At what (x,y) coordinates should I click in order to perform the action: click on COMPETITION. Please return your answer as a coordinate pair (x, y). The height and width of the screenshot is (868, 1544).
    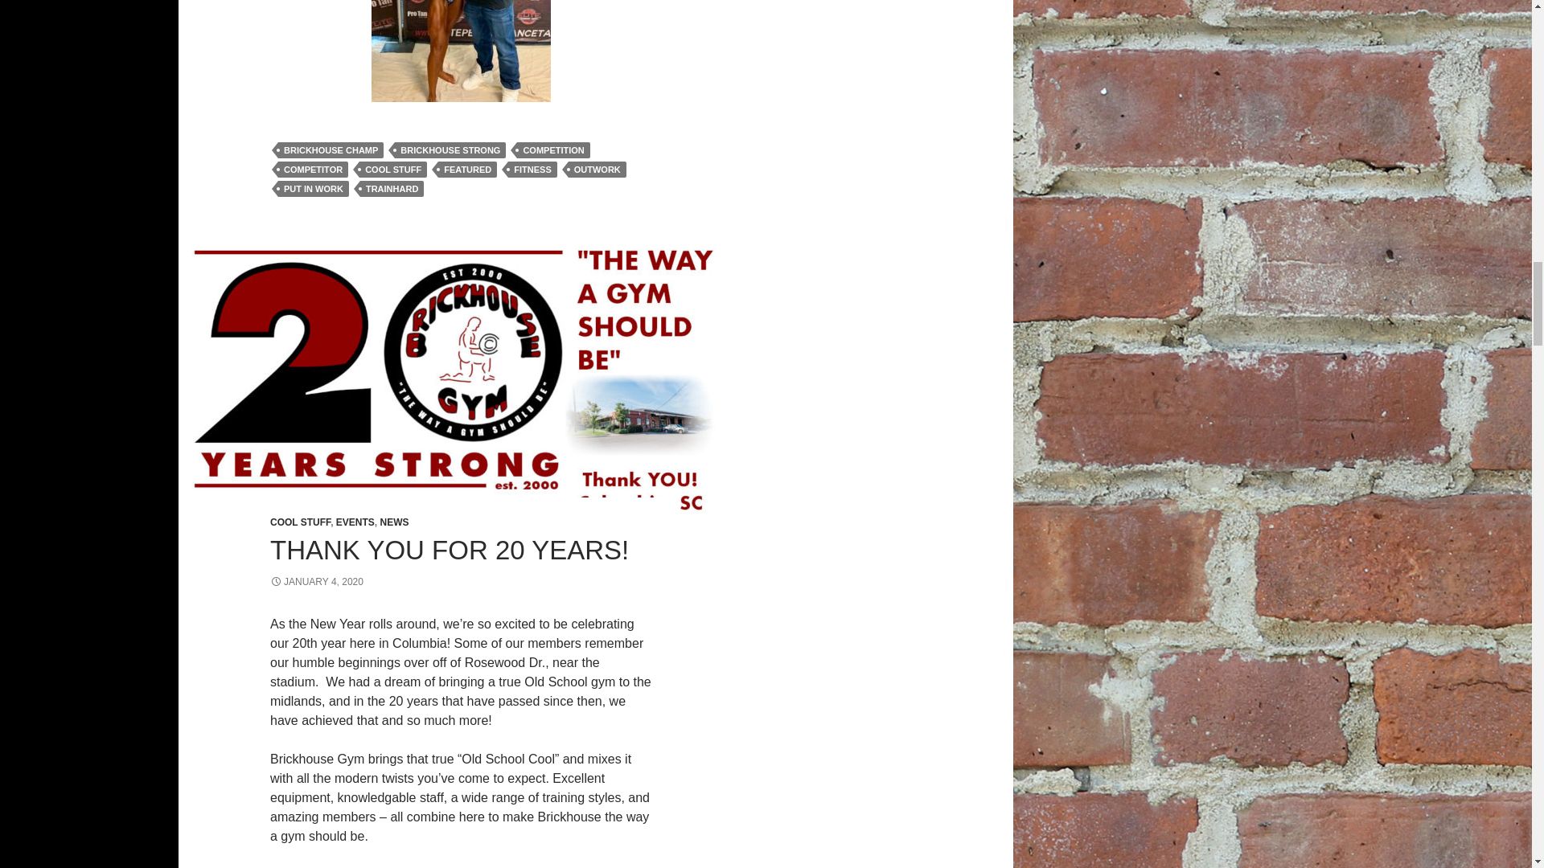
    Looking at the image, I should click on (553, 149).